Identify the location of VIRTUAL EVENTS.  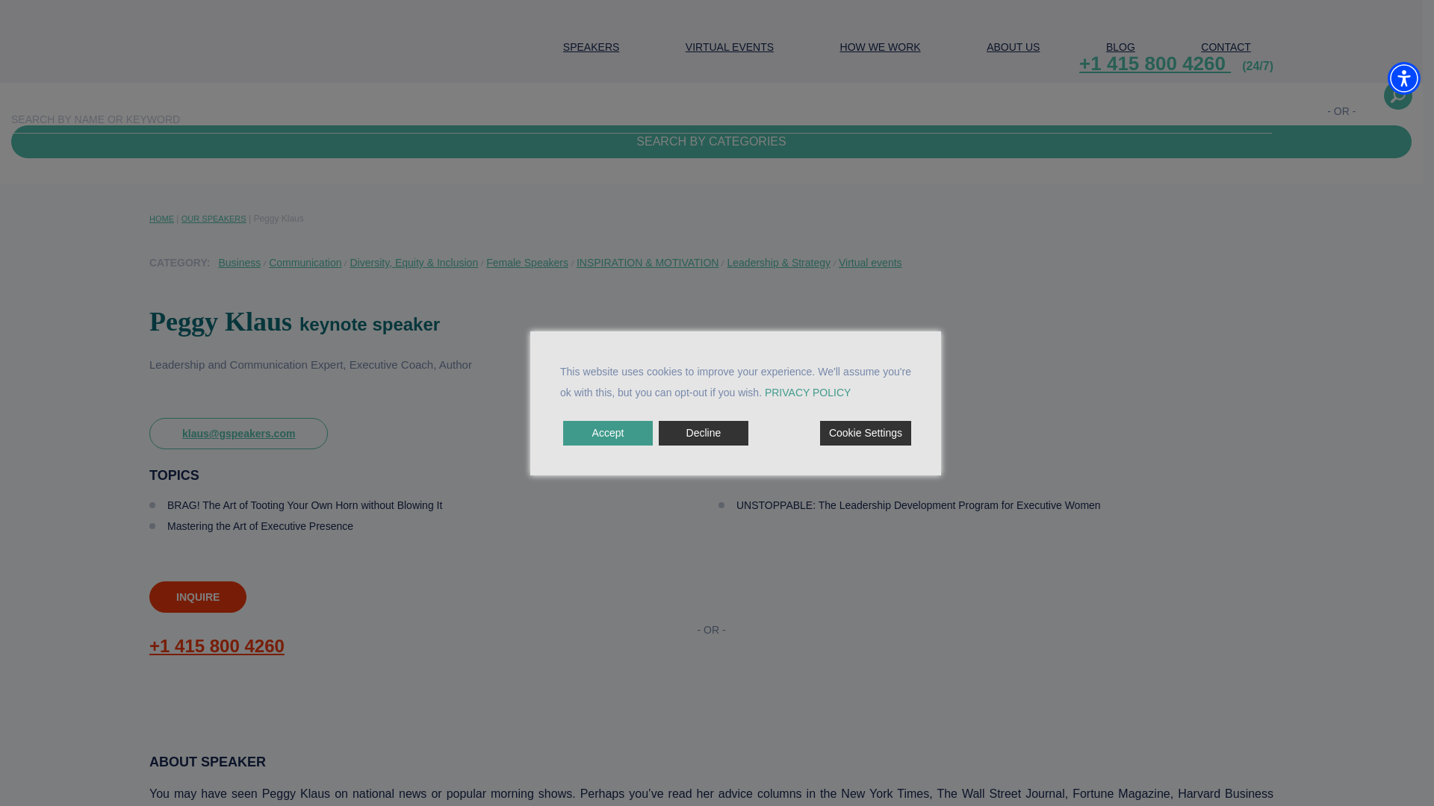
(729, 49).